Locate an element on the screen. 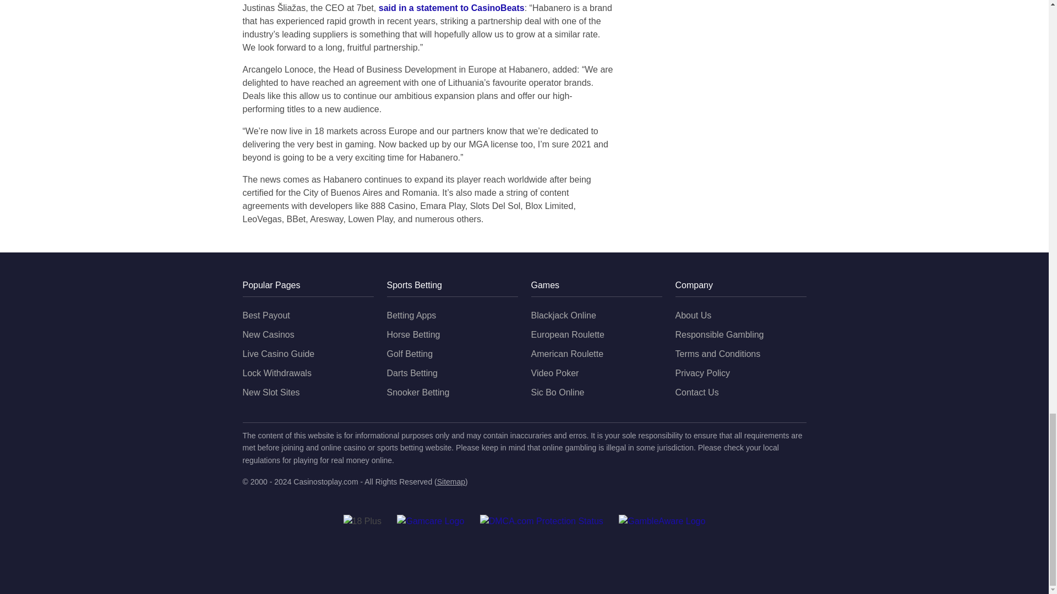 This screenshot has width=1057, height=594. Gamcare Logo is located at coordinates (431, 521).